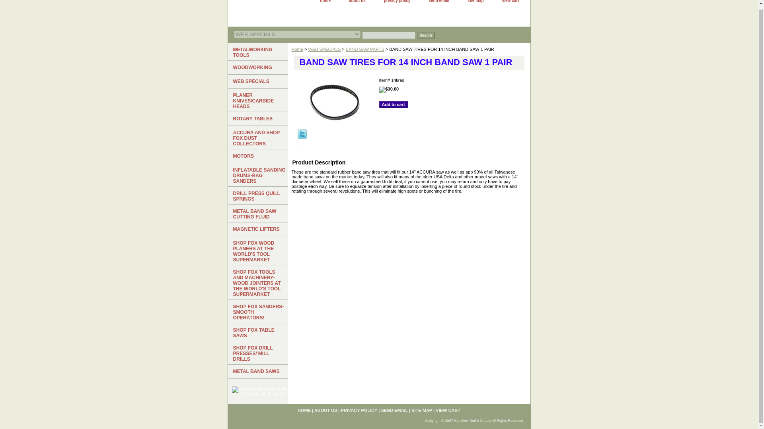  I want to click on DRILL PRESS QUILL SPRINGS, so click(257, 195).